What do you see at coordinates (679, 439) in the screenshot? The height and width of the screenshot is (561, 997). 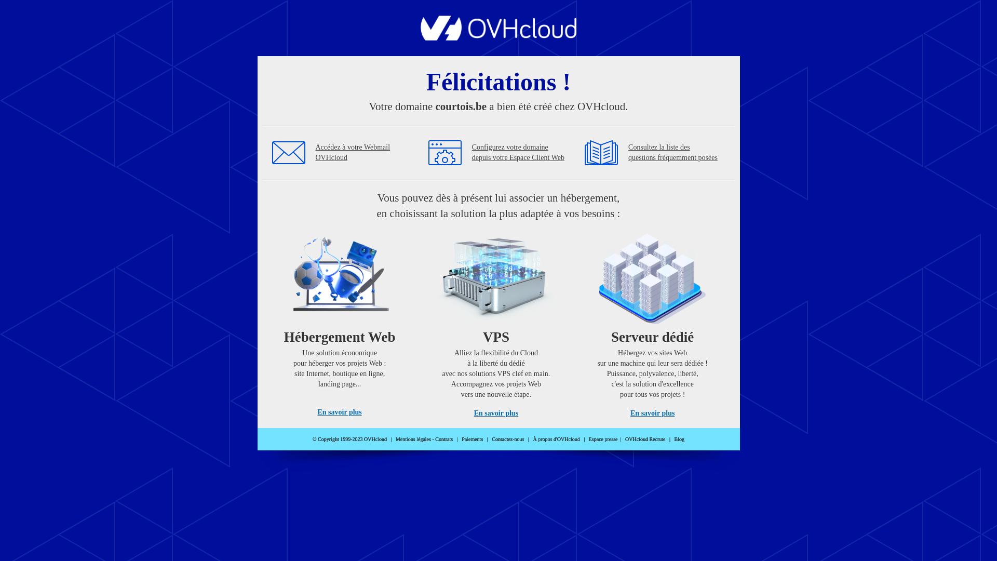 I see `Blog` at bounding box center [679, 439].